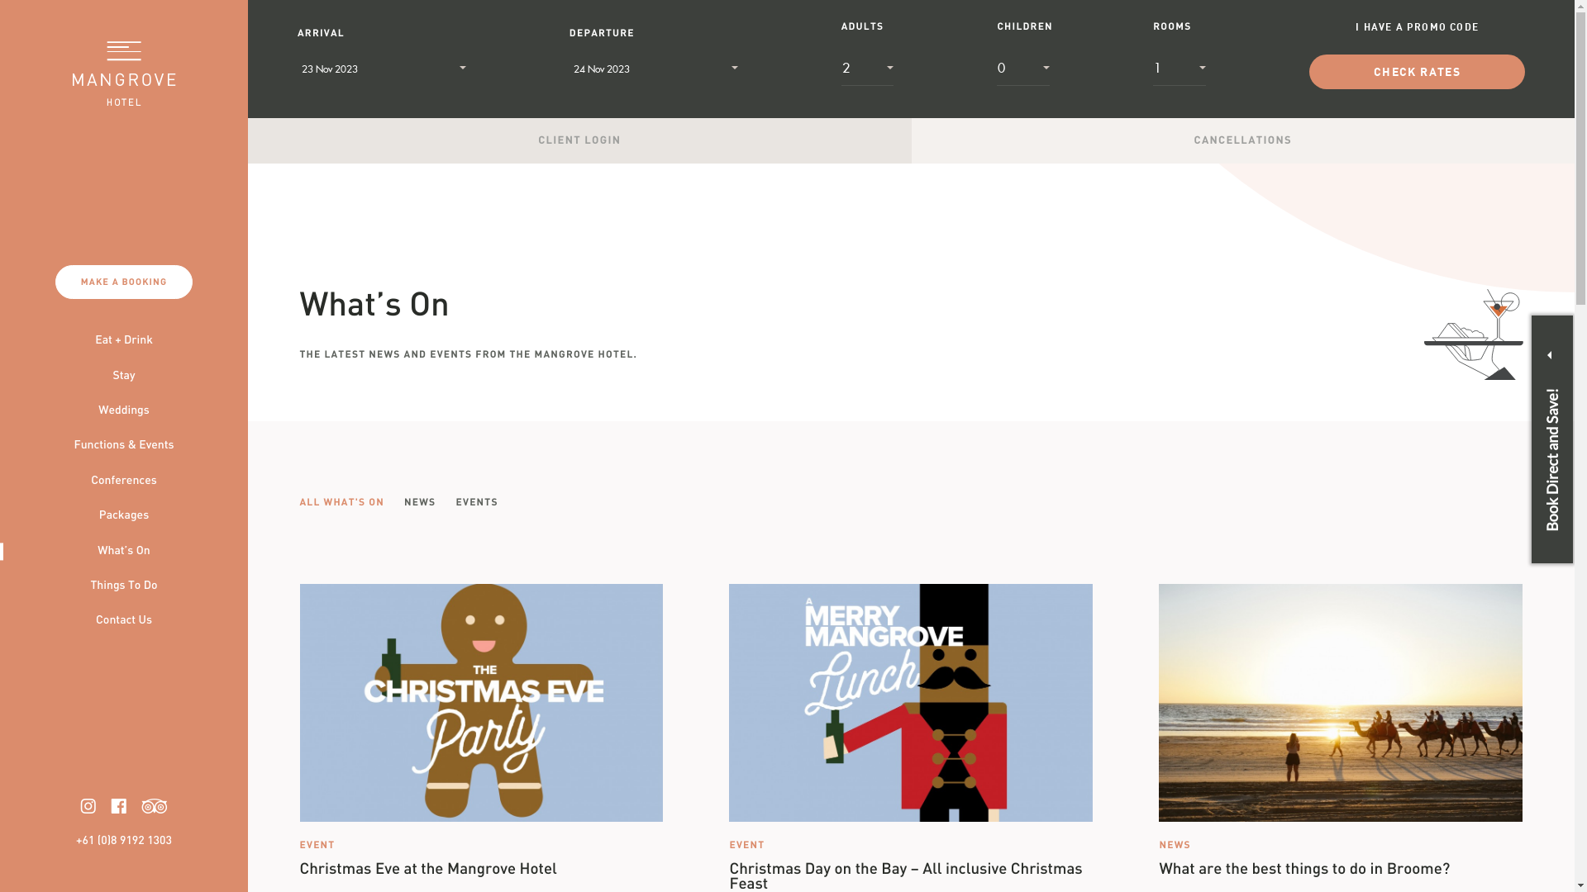  What do you see at coordinates (854, 785) in the screenshot?
I see `Hedland Hotel` at bounding box center [854, 785].